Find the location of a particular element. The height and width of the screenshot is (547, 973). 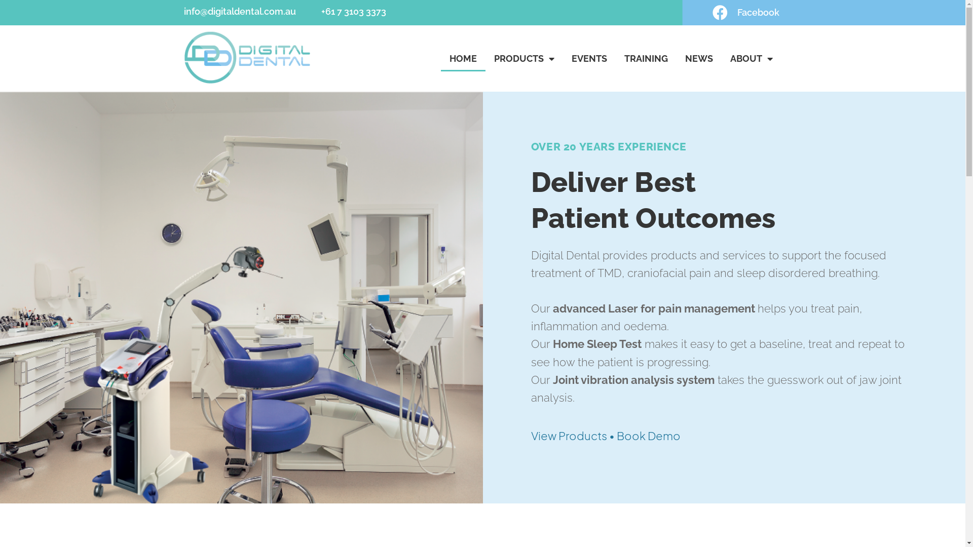

NEWS is located at coordinates (699, 59).